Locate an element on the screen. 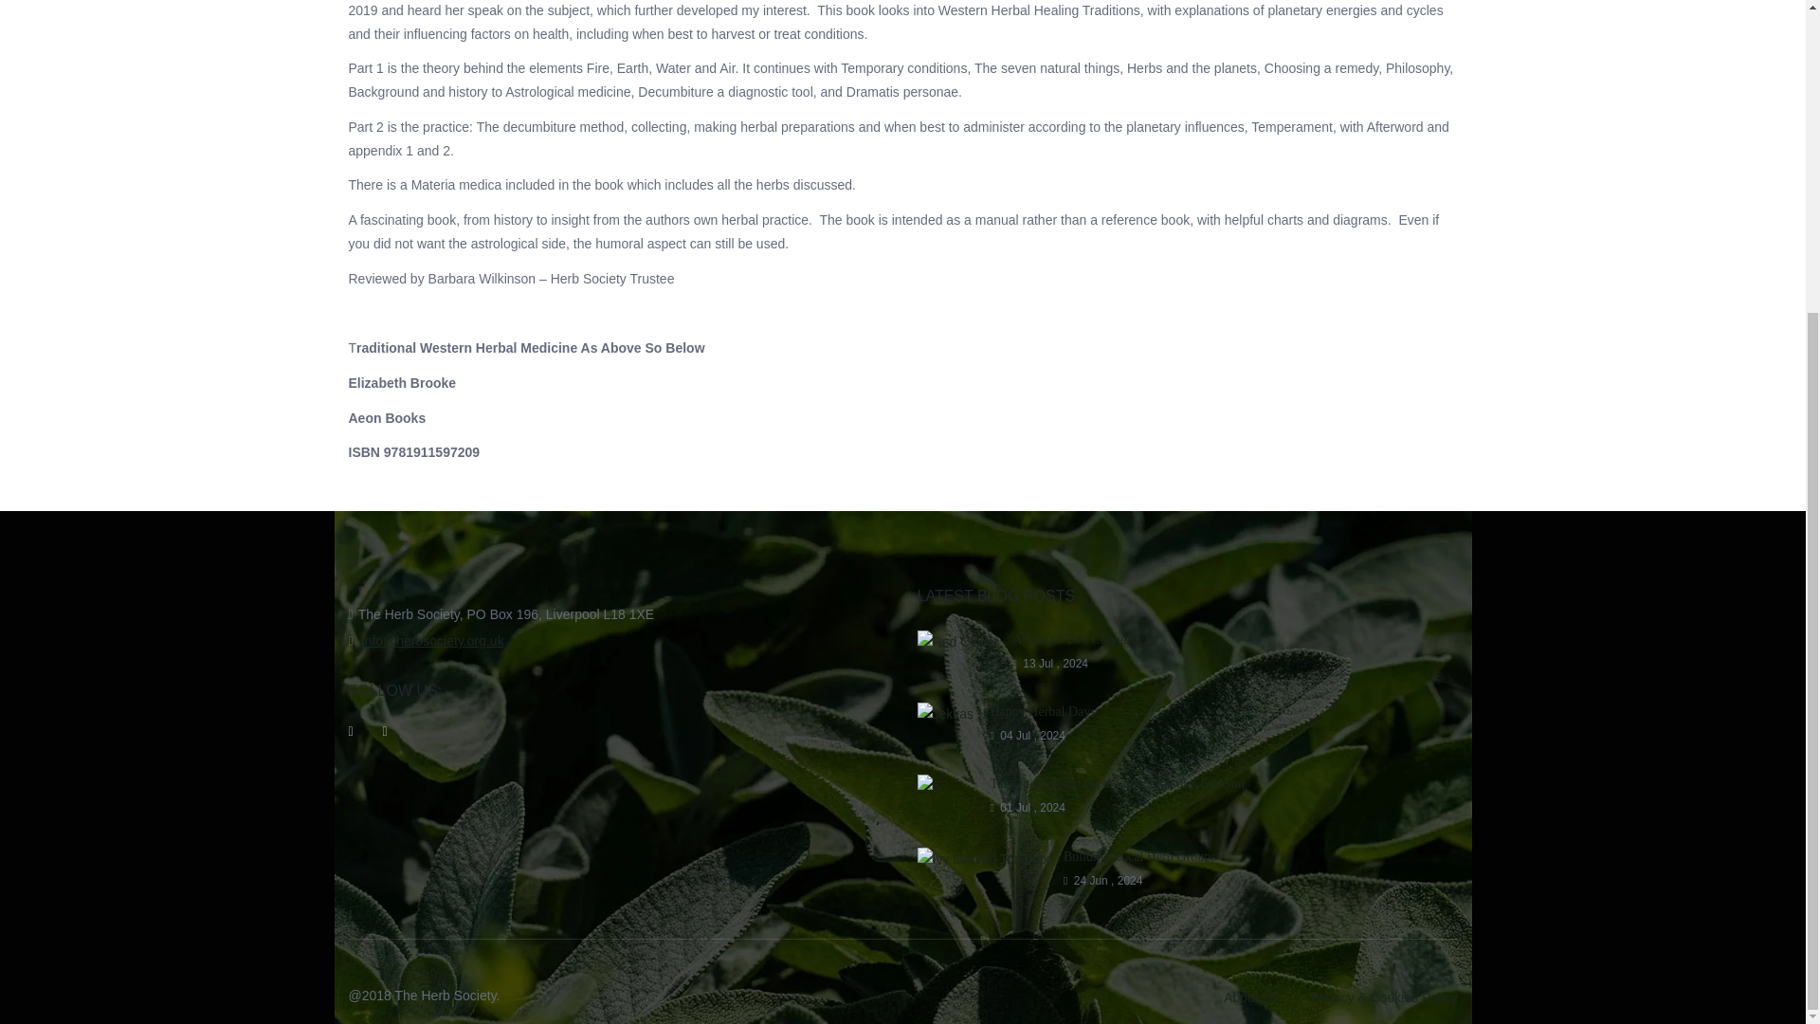  Ivy Leaved Toadflax is located at coordinates (983, 859).